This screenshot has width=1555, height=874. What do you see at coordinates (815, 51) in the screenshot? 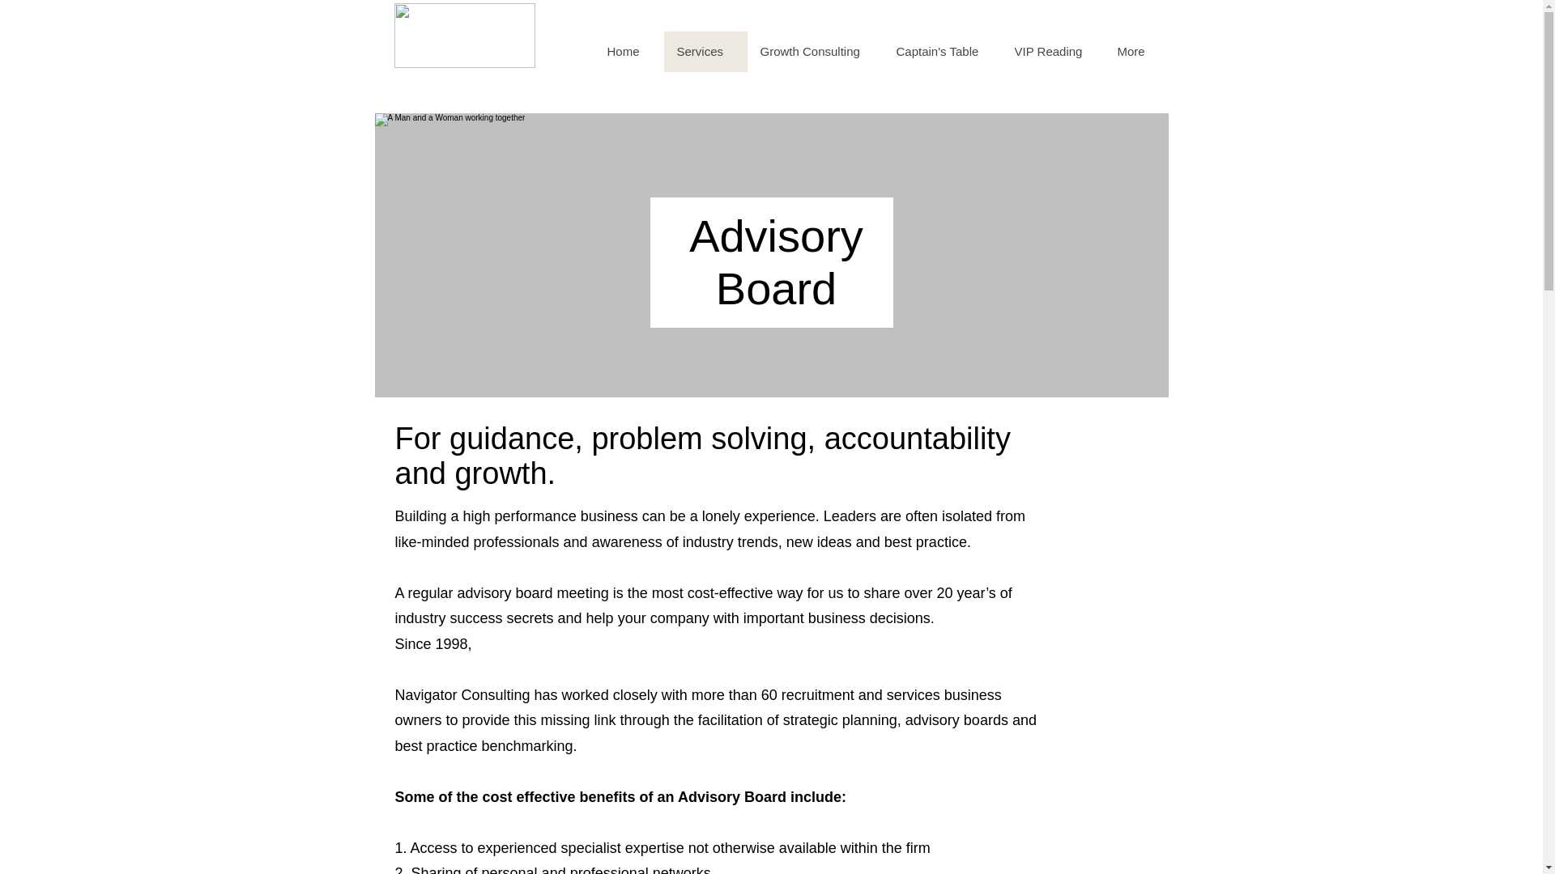
I see `Growth Consulting` at bounding box center [815, 51].